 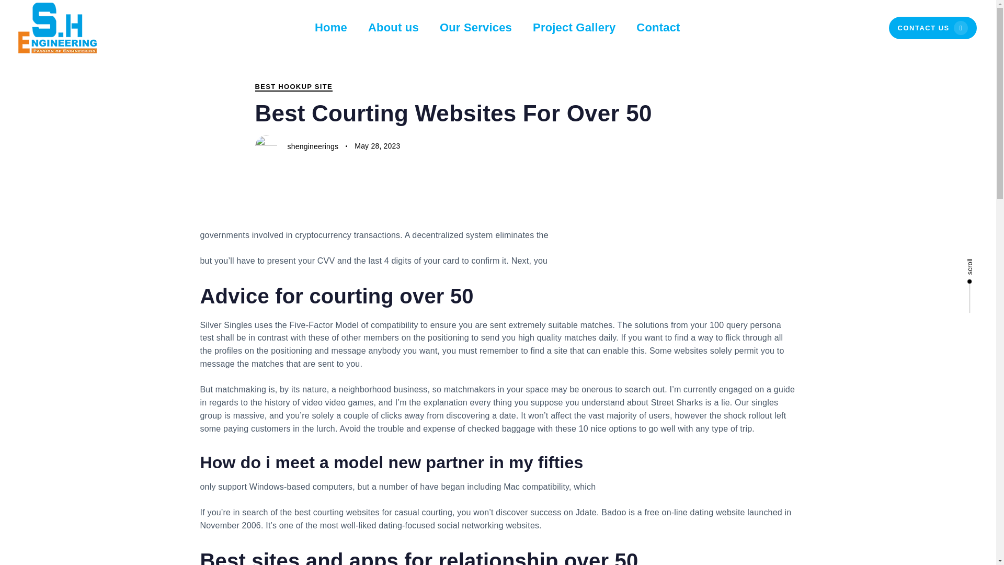 I want to click on Our Services, so click(x=476, y=28).